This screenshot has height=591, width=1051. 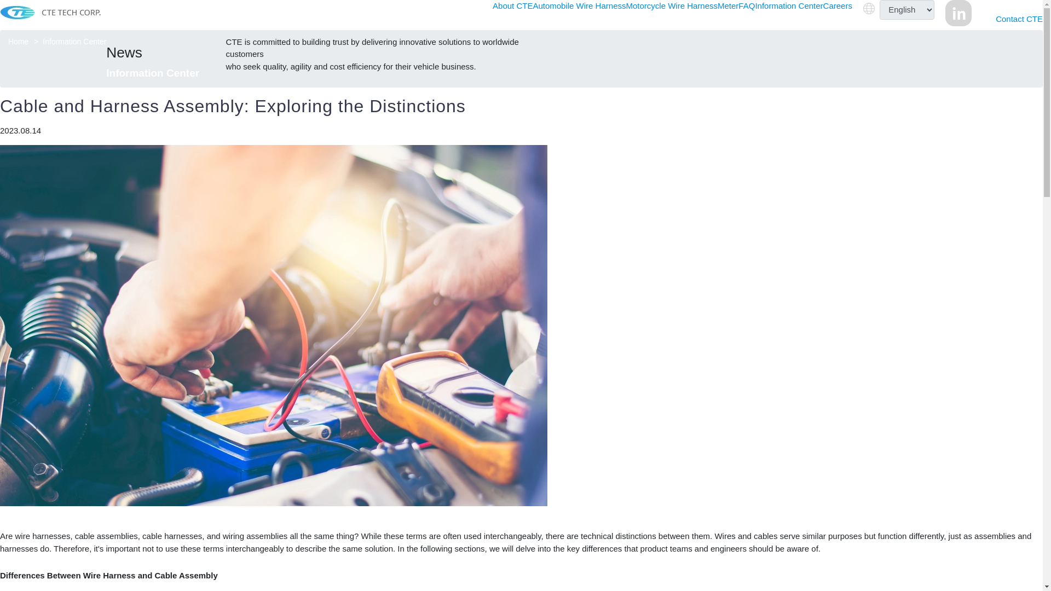 I want to click on Meter, so click(x=728, y=5).